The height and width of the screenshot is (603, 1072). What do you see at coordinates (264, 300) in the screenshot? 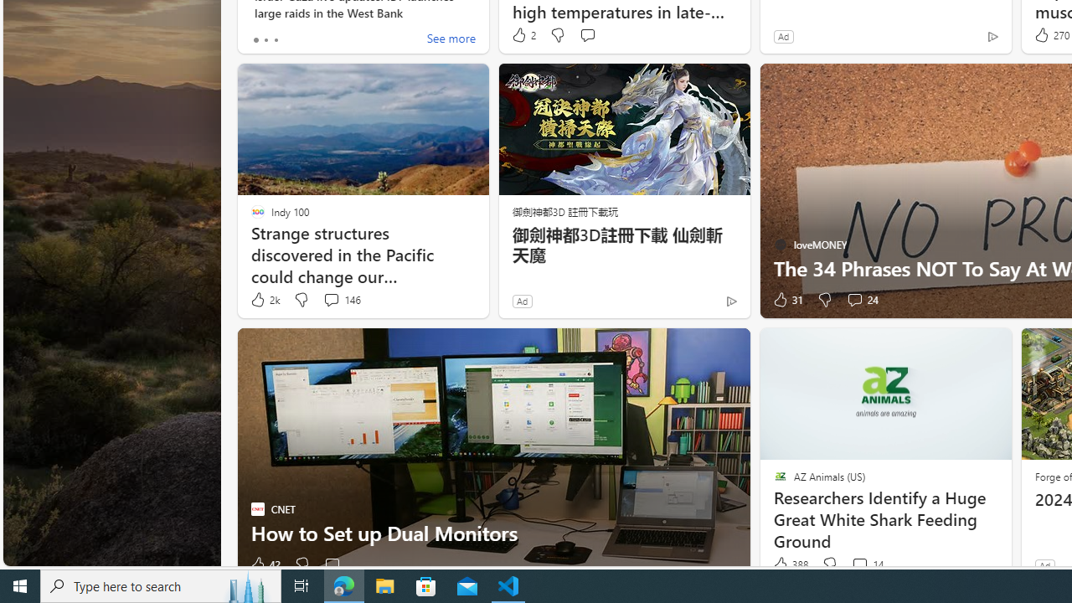
I see `2k Like` at bounding box center [264, 300].